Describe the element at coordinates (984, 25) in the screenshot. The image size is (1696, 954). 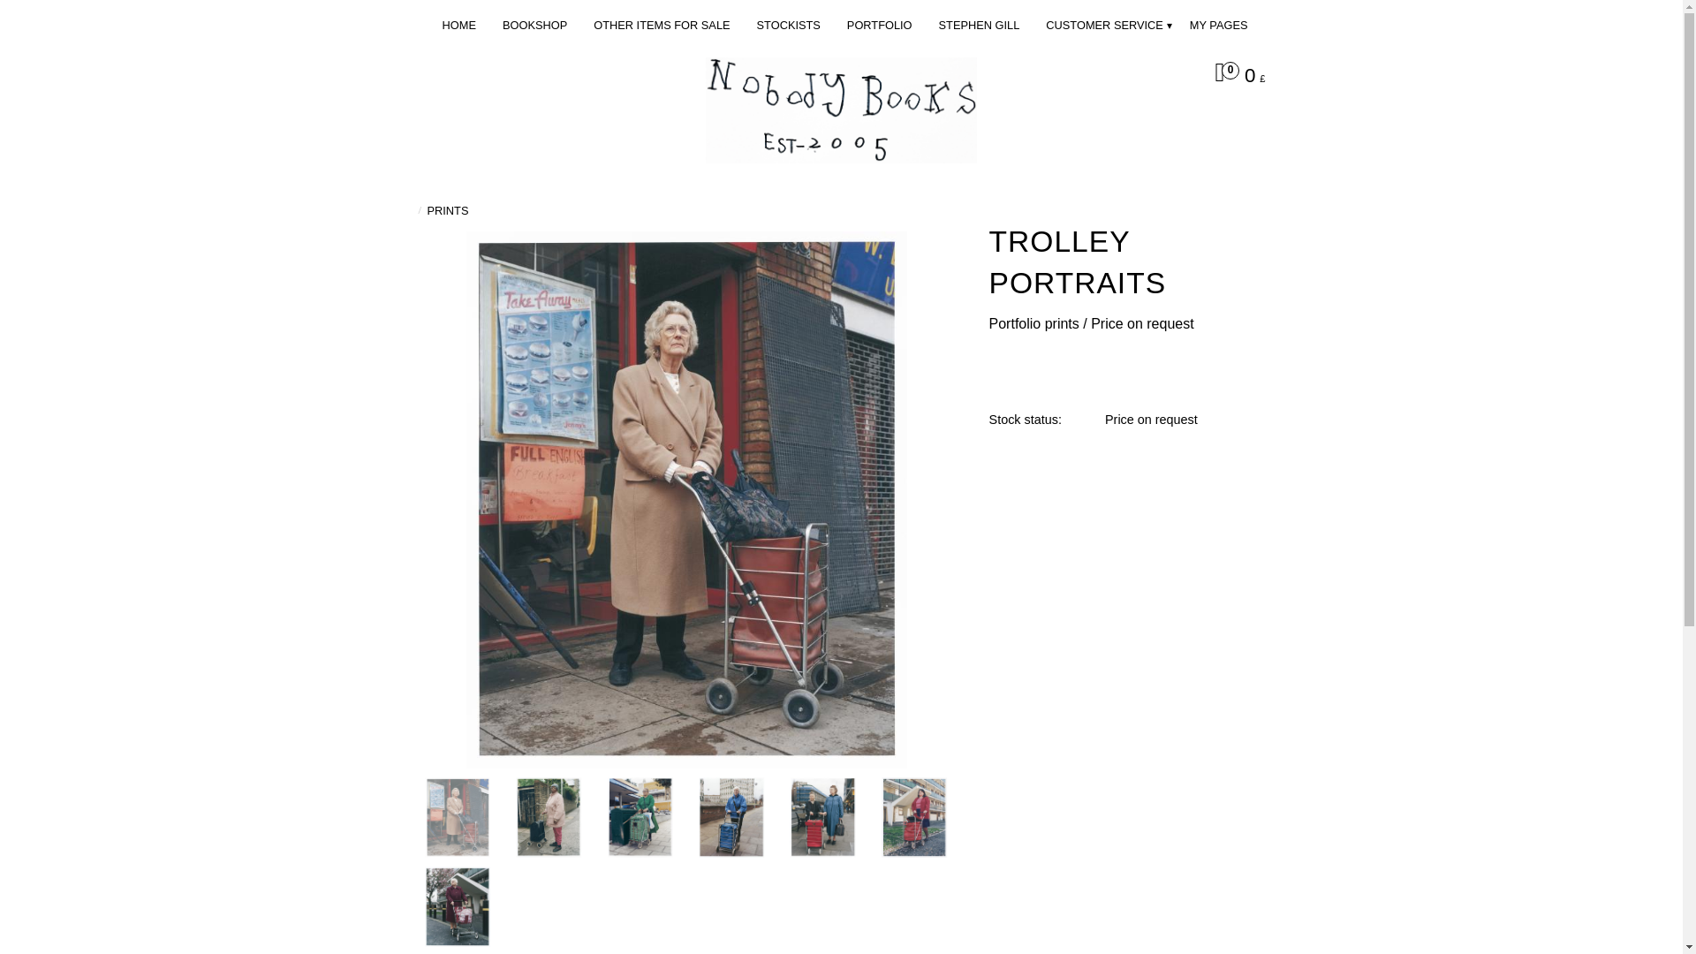
I see `Stephen Gill` at that location.